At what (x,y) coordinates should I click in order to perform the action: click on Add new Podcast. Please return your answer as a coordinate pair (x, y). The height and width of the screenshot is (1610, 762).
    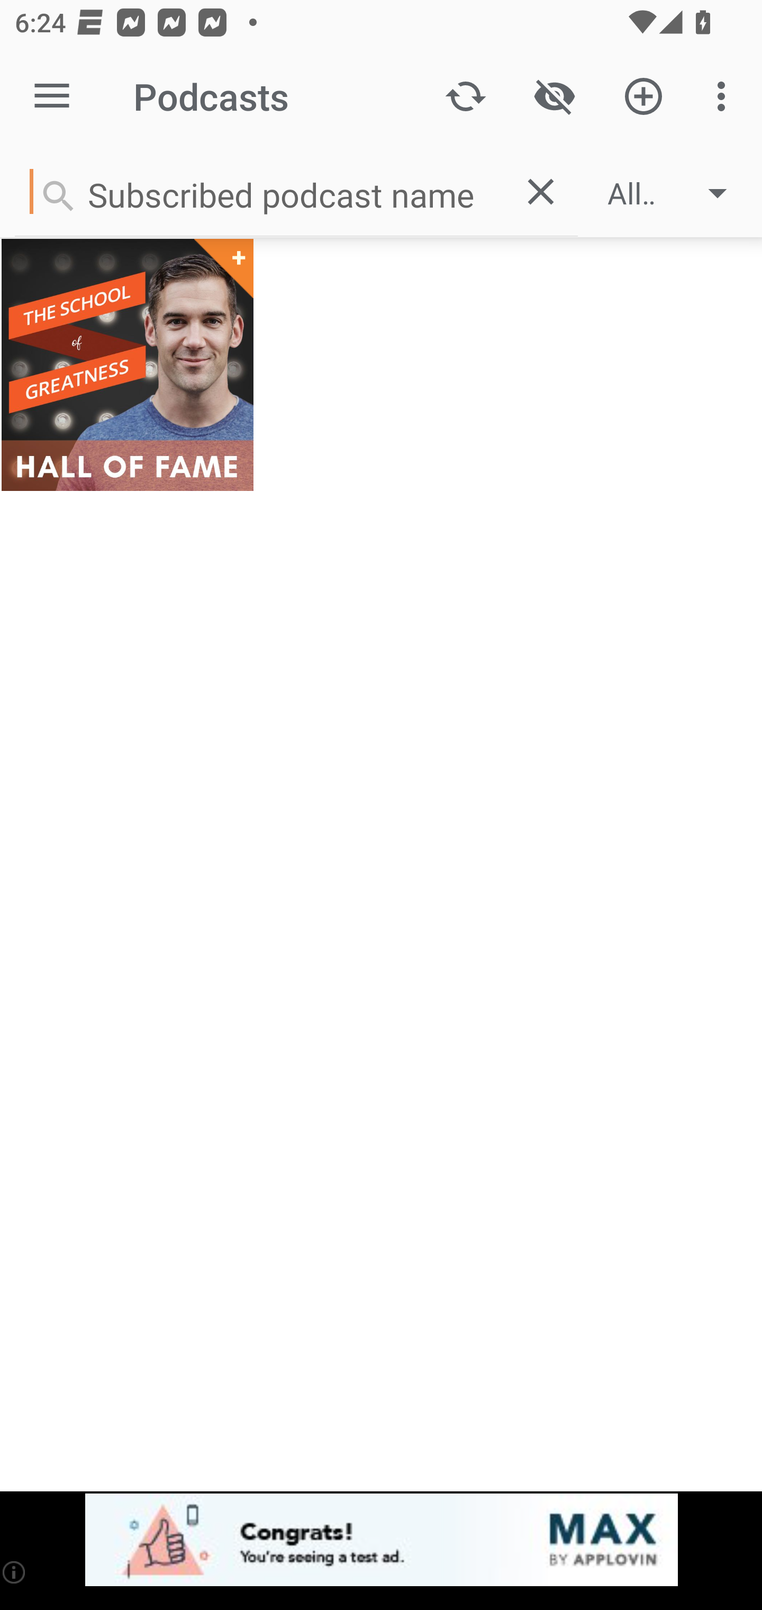
    Looking at the image, I should click on (643, 96).